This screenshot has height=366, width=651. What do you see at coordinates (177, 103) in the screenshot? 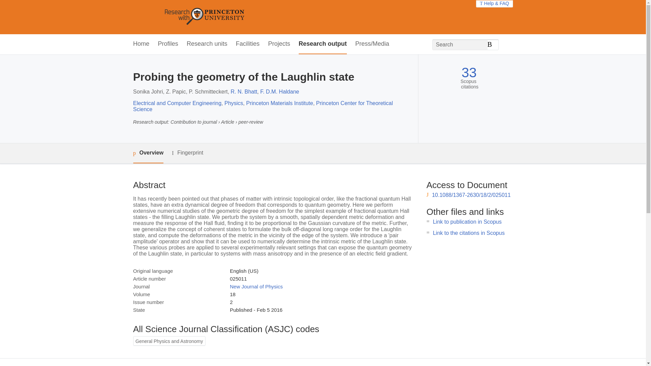
I see `Electrical and Computer Engineering` at bounding box center [177, 103].